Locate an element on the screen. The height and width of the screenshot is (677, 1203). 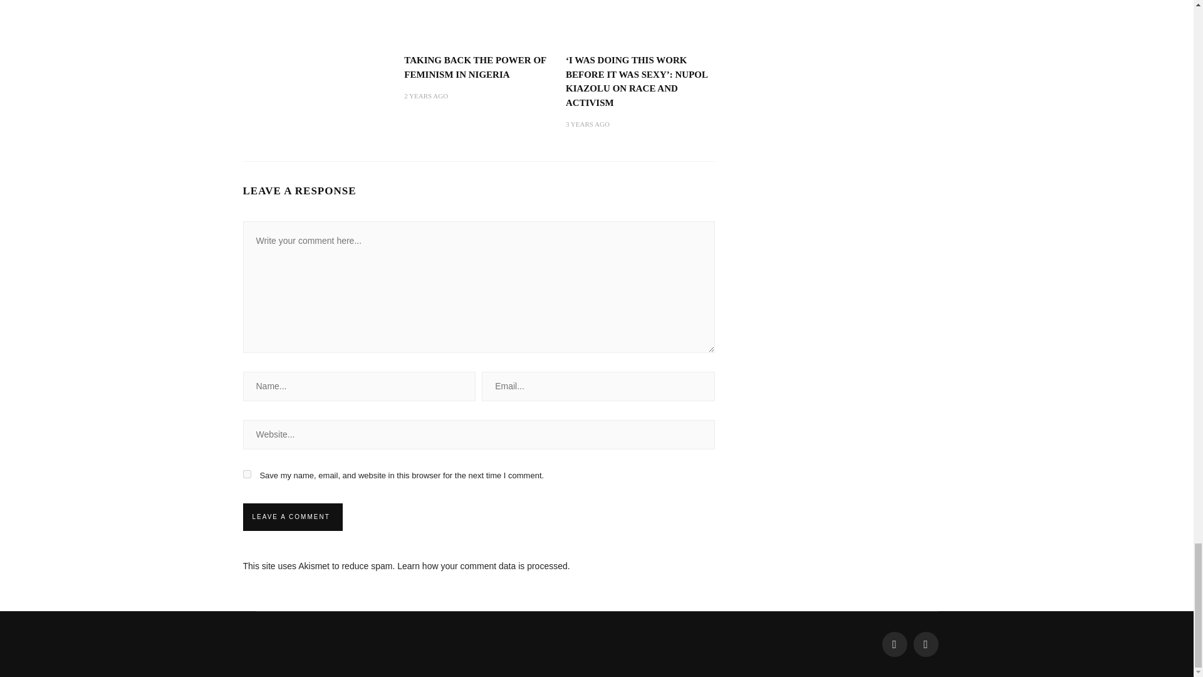
yes is located at coordinates (247, 474).